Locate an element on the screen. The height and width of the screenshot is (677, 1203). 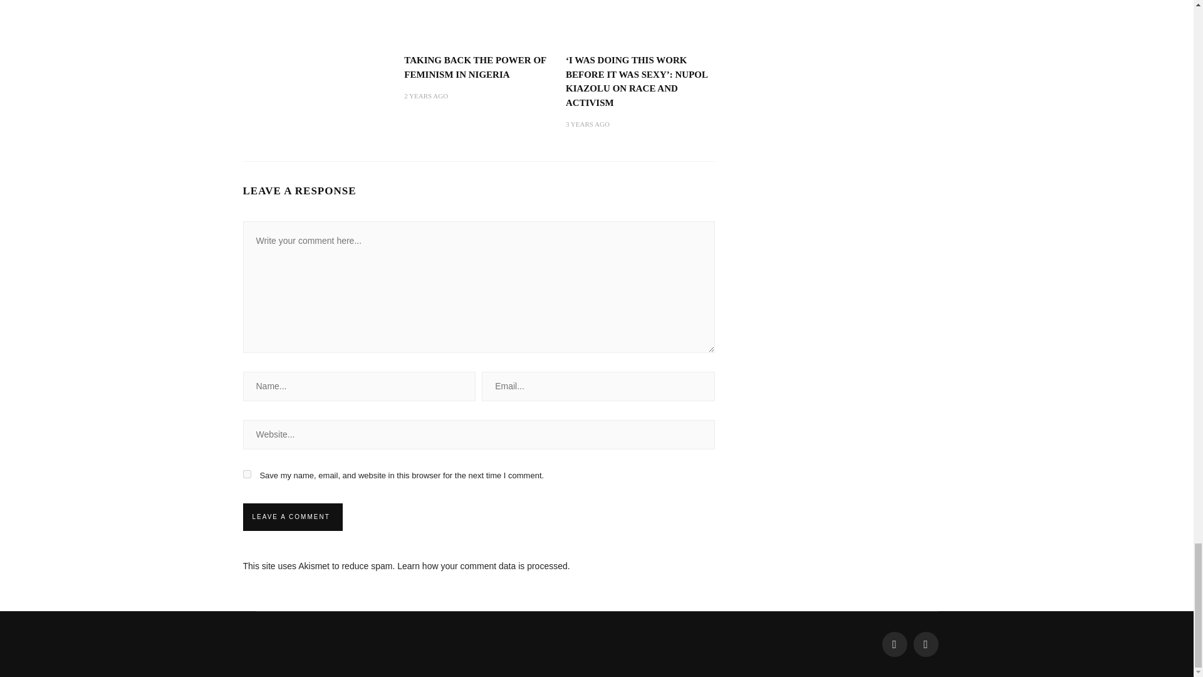
yes is located at coordinates (247, 474).